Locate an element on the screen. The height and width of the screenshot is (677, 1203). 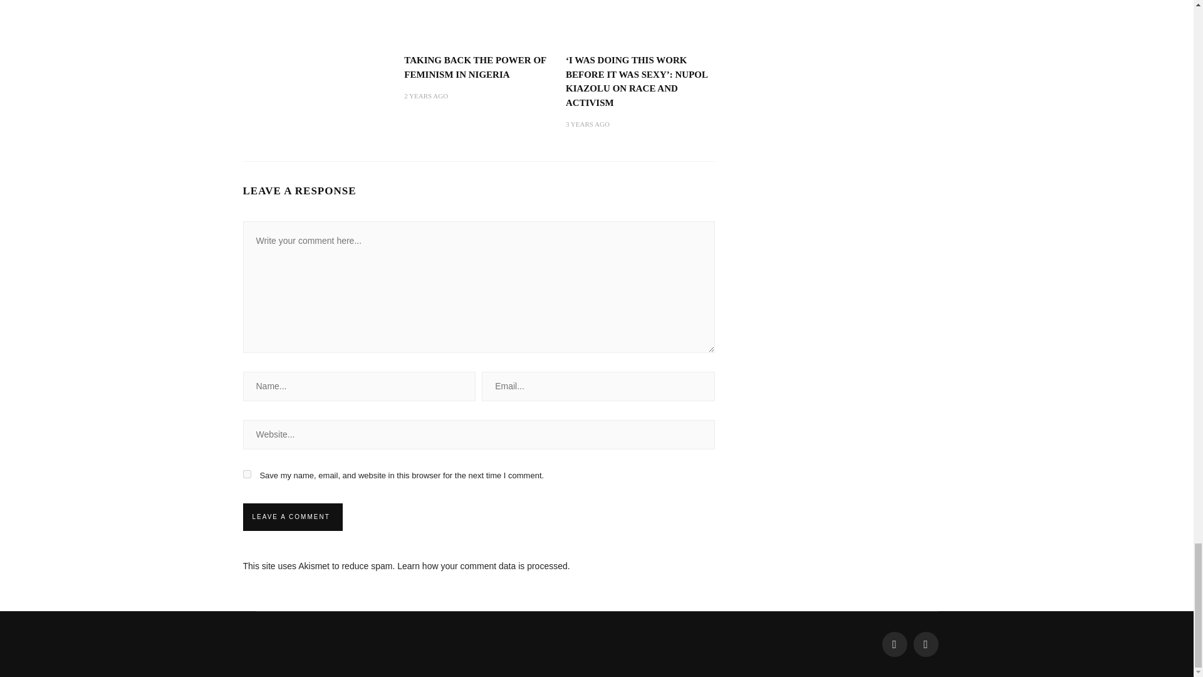
yes is located at coordinates (247, 474).